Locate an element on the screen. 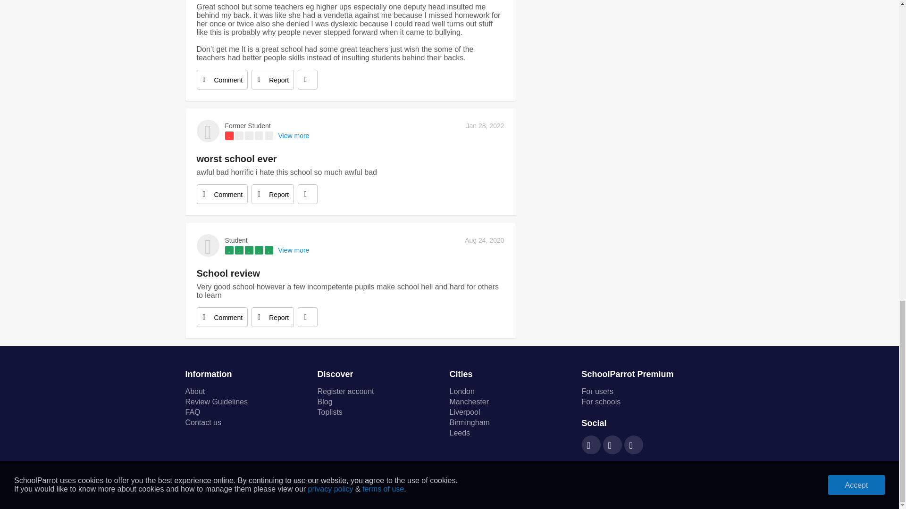  View more is located at coordinates (294, 250).